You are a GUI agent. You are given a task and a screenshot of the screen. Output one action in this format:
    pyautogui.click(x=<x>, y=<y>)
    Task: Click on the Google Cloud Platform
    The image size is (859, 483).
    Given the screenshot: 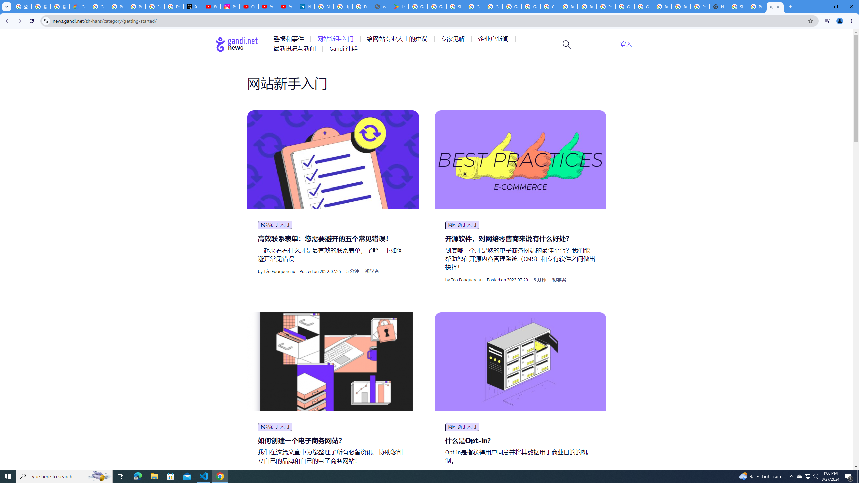 What is the action you would take?
    pyautogui.click(x=512, y=7)
    